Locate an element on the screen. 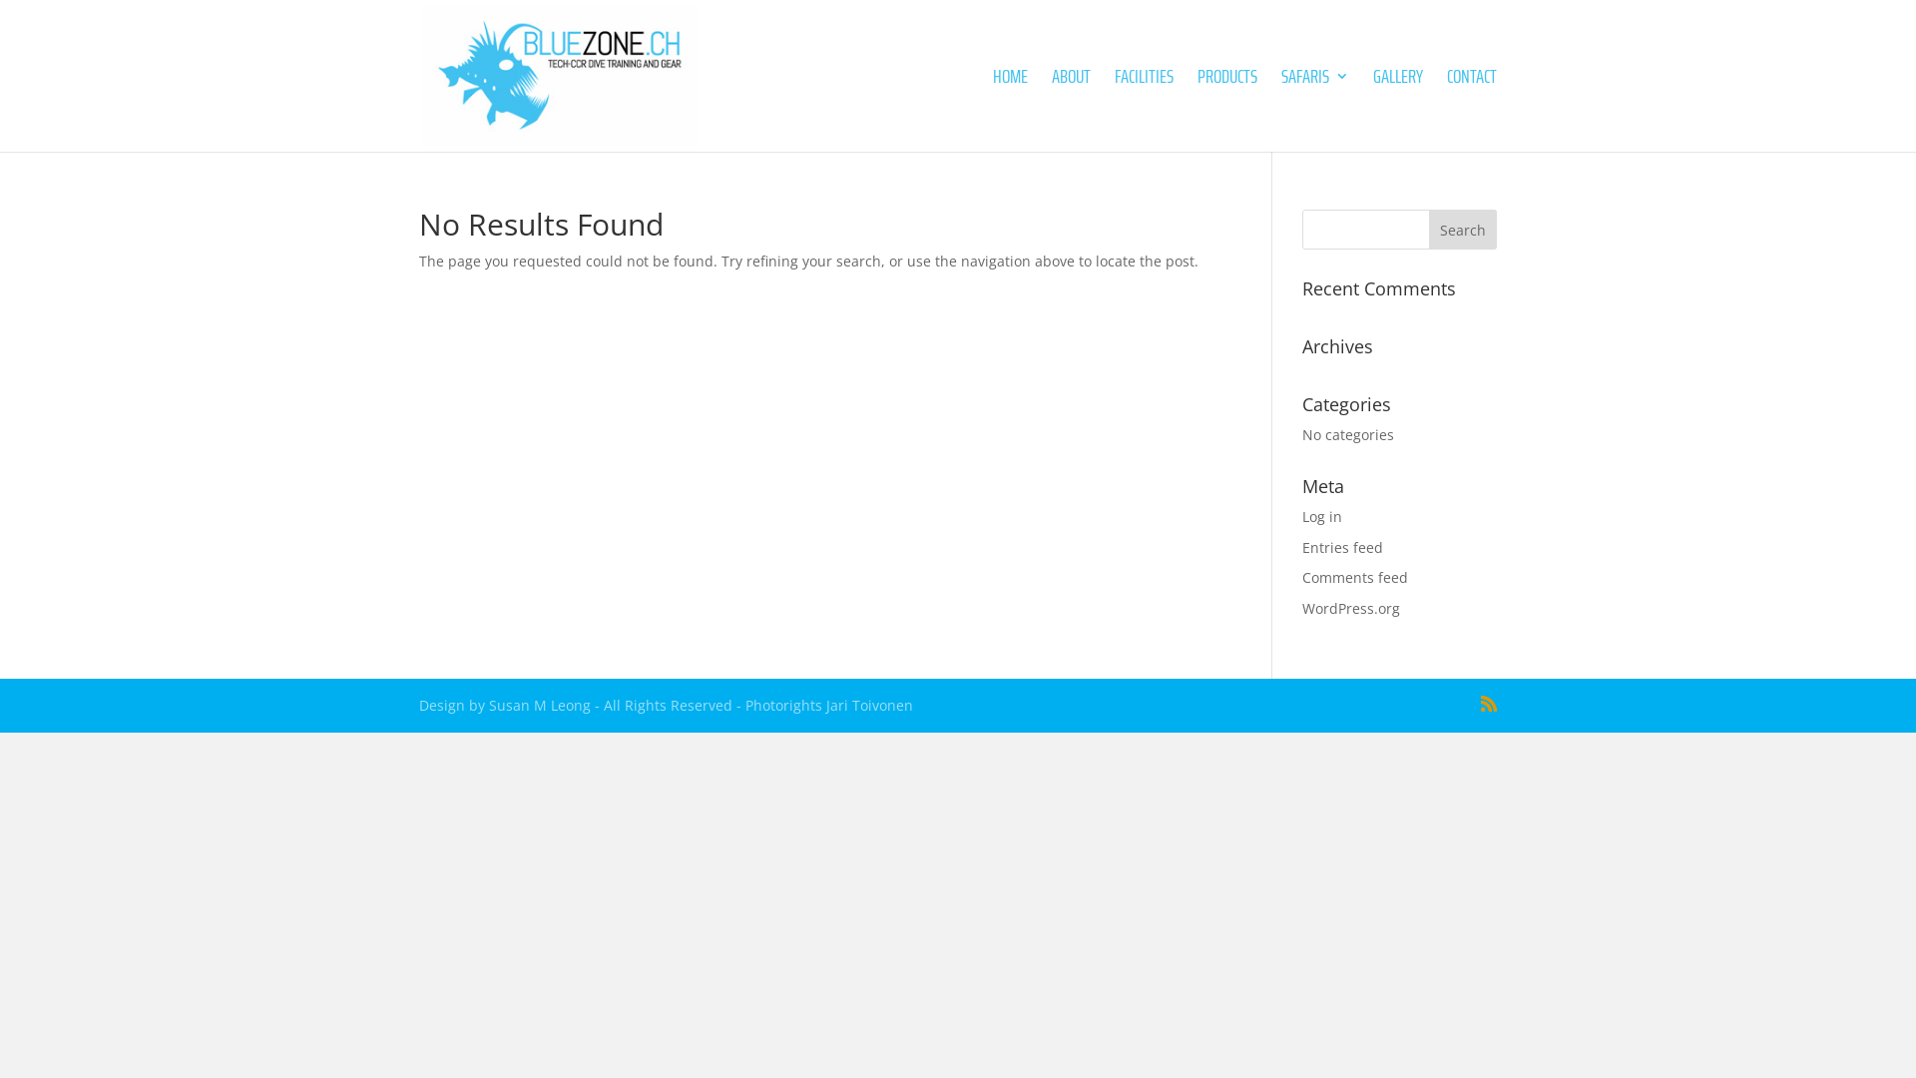  CONTACT is located at coordinates (1472, 110).